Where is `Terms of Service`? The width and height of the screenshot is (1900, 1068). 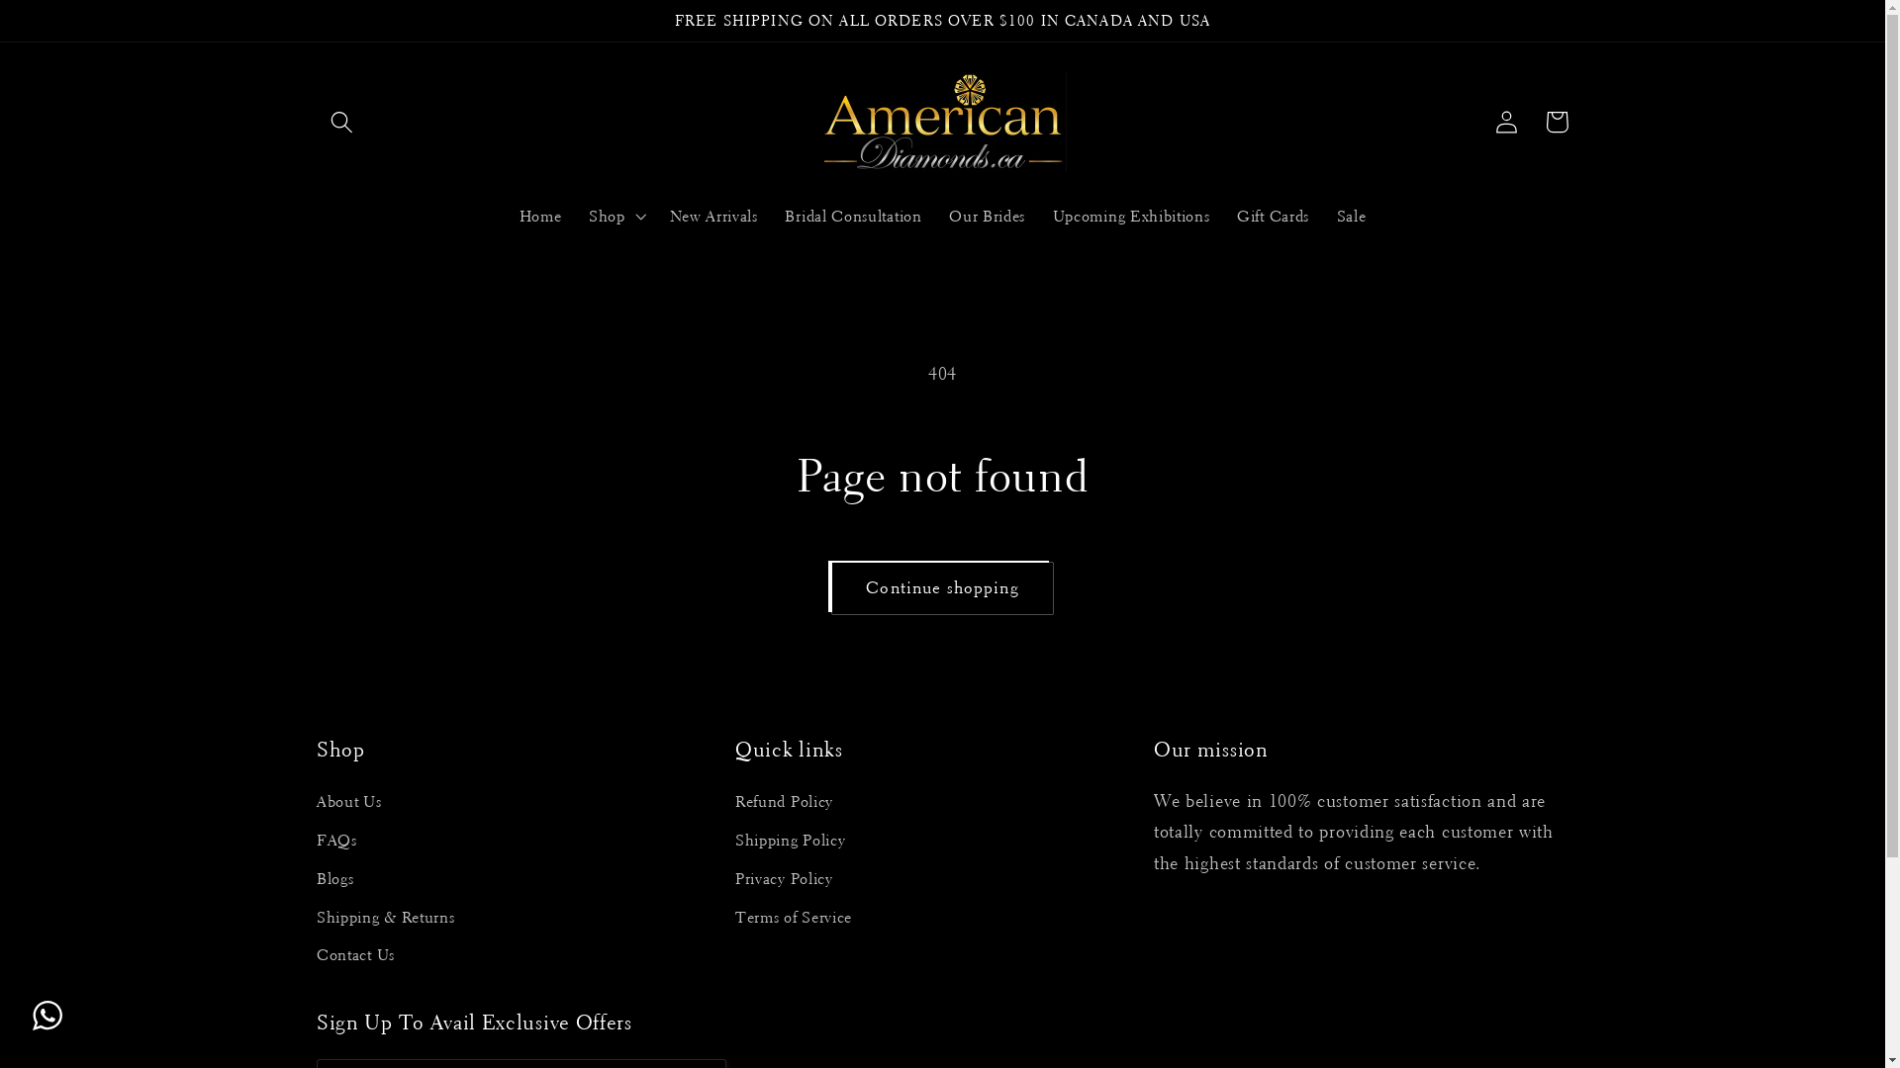
Terms of Service is located at coordinates (794, 918).